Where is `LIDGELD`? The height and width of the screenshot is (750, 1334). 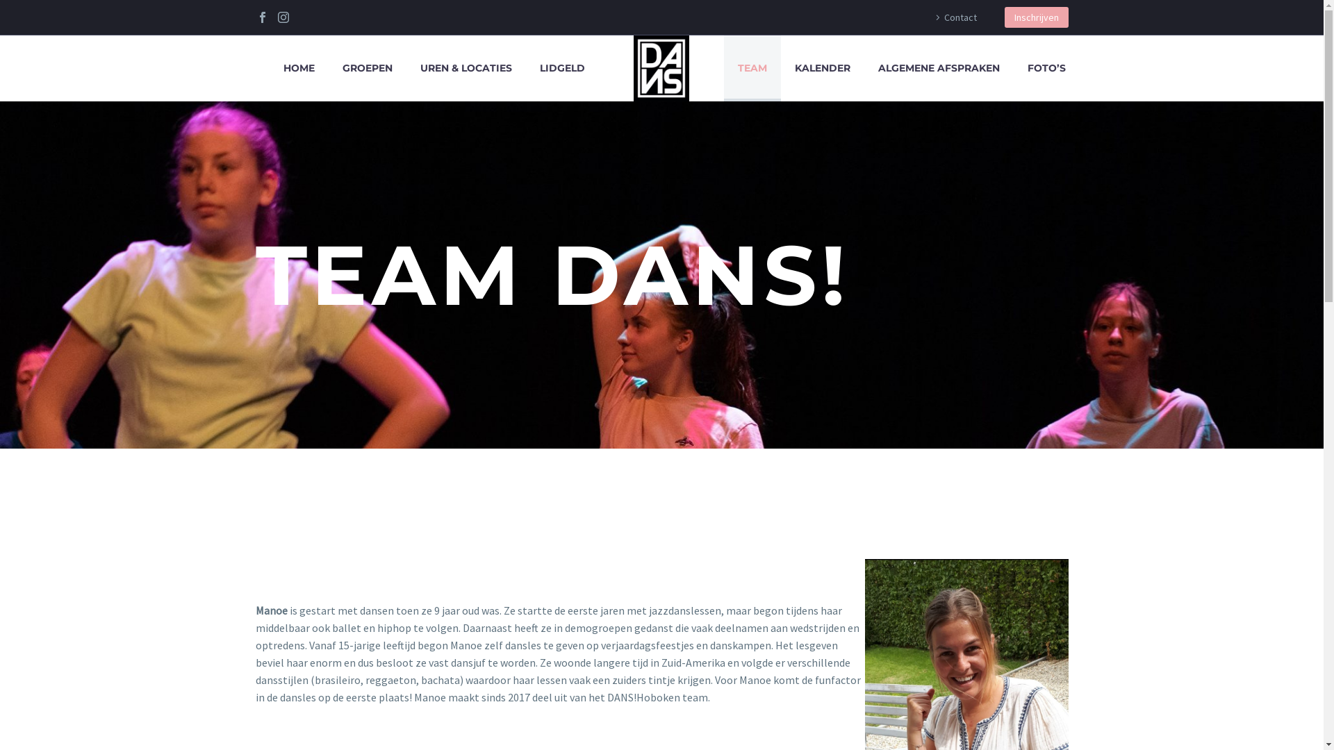
LIDGELD is located at coordinates (563, 68).